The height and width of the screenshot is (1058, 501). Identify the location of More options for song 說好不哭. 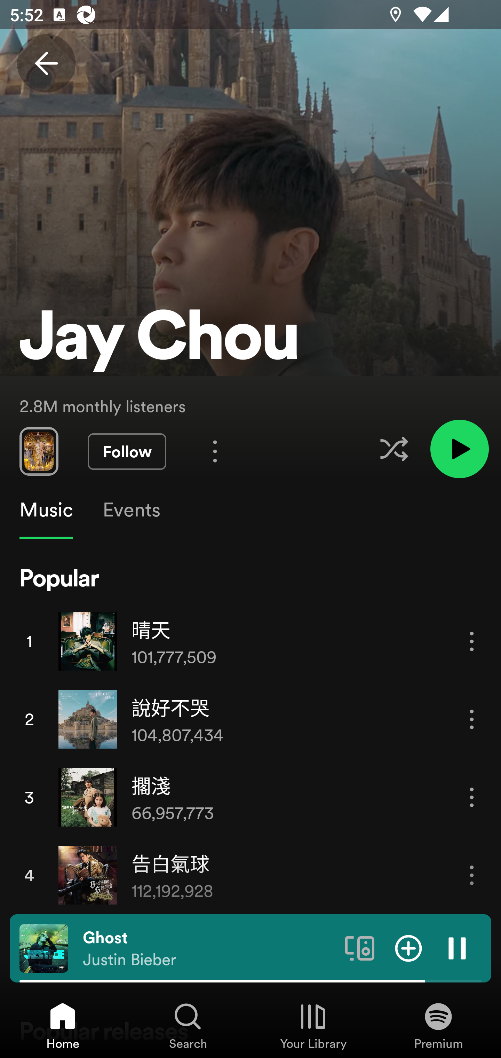
(472, 719).